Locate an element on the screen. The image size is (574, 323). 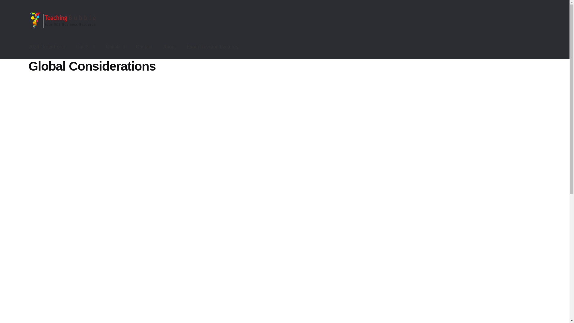
Unit 4 is located at coordinates (116, 47).